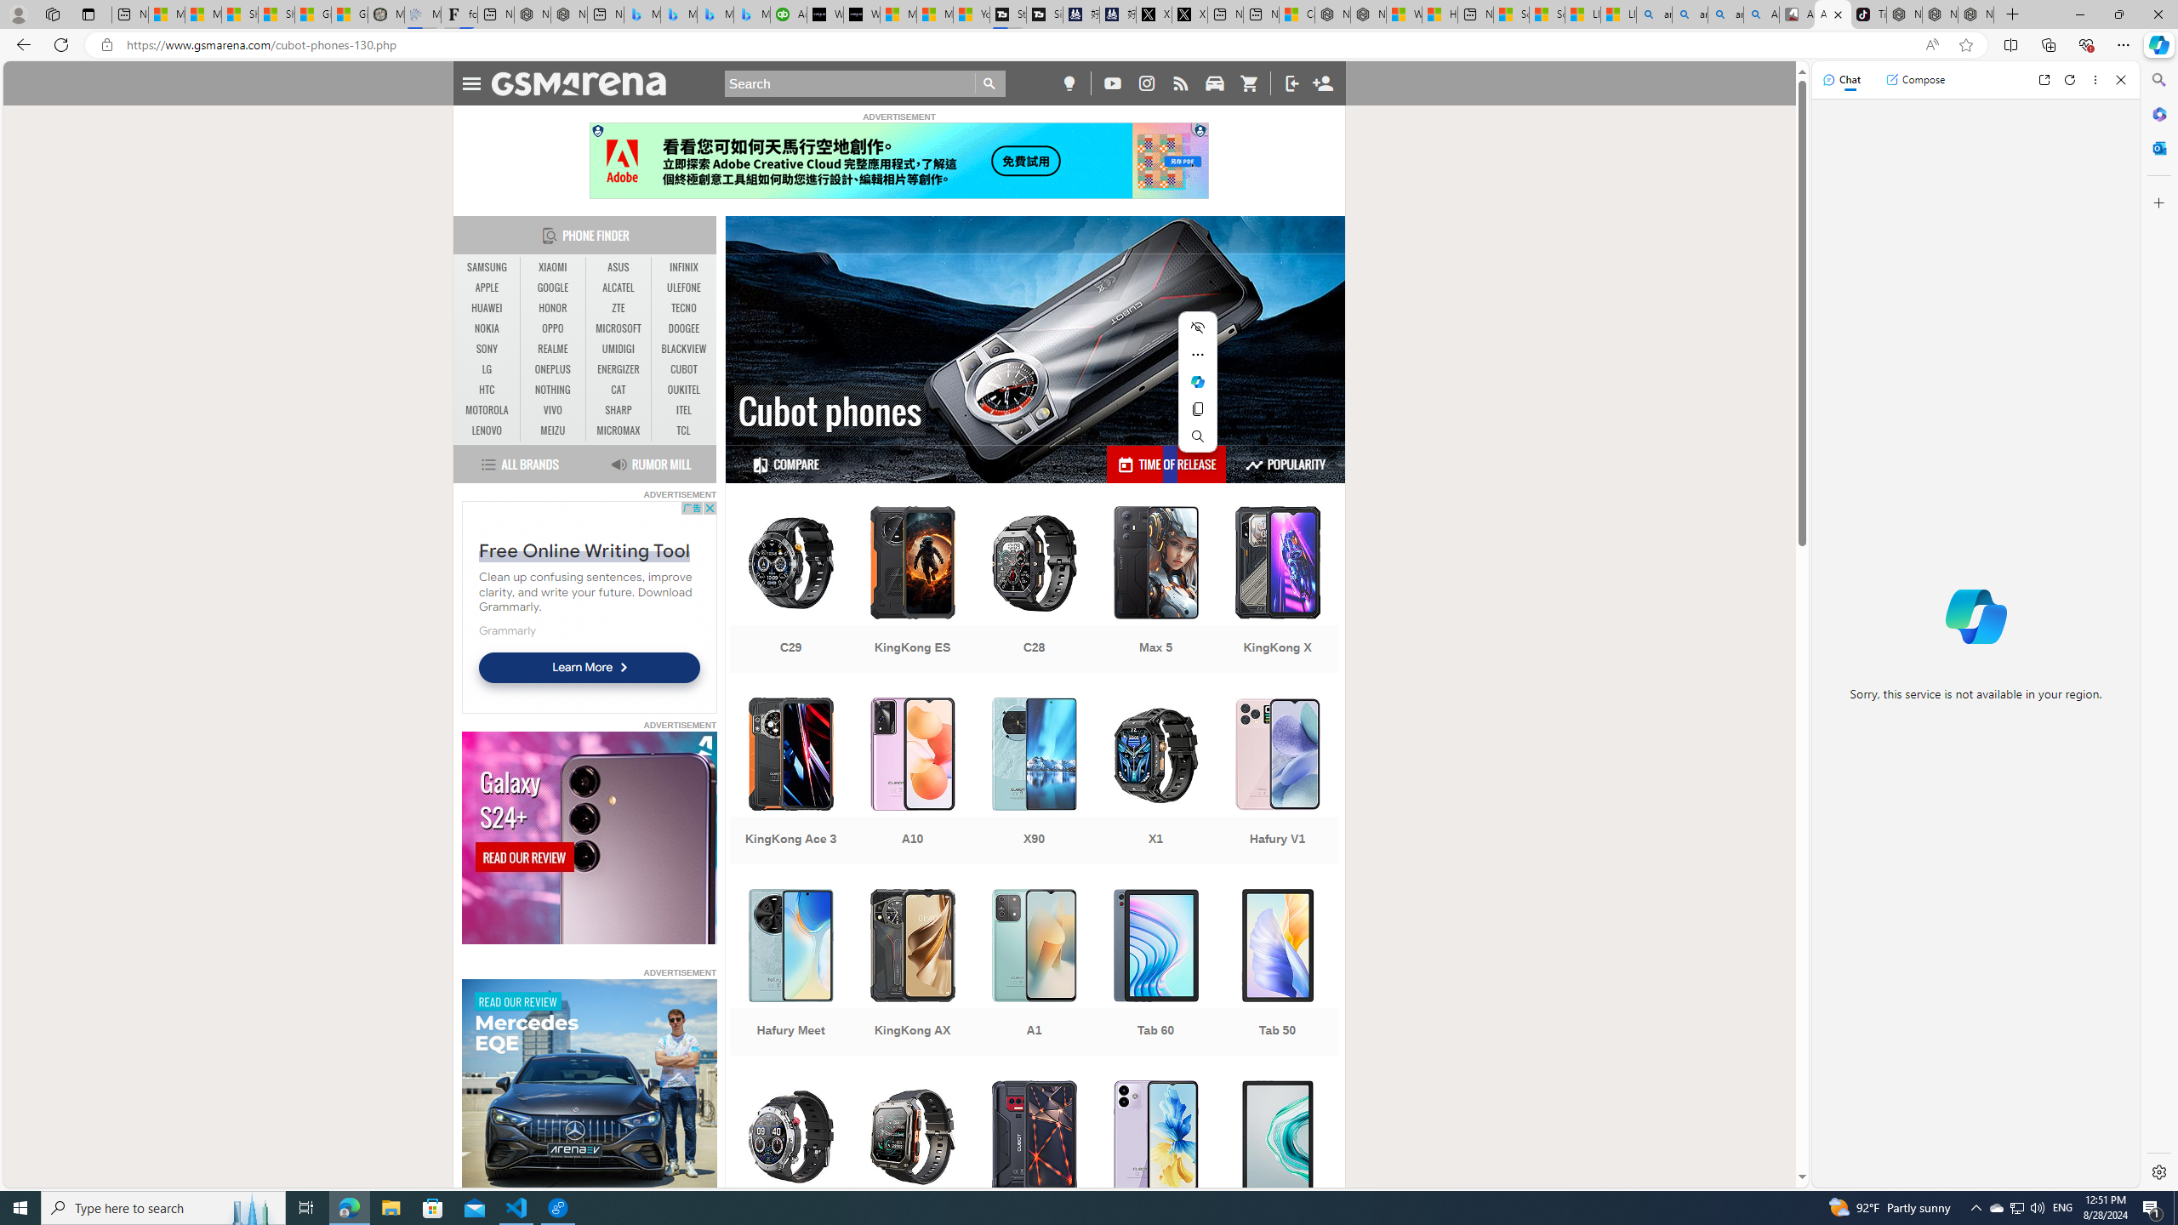 The height and width of the screenshot is (1225, 2178). I want to click on NOTHING, so click(553, 390).